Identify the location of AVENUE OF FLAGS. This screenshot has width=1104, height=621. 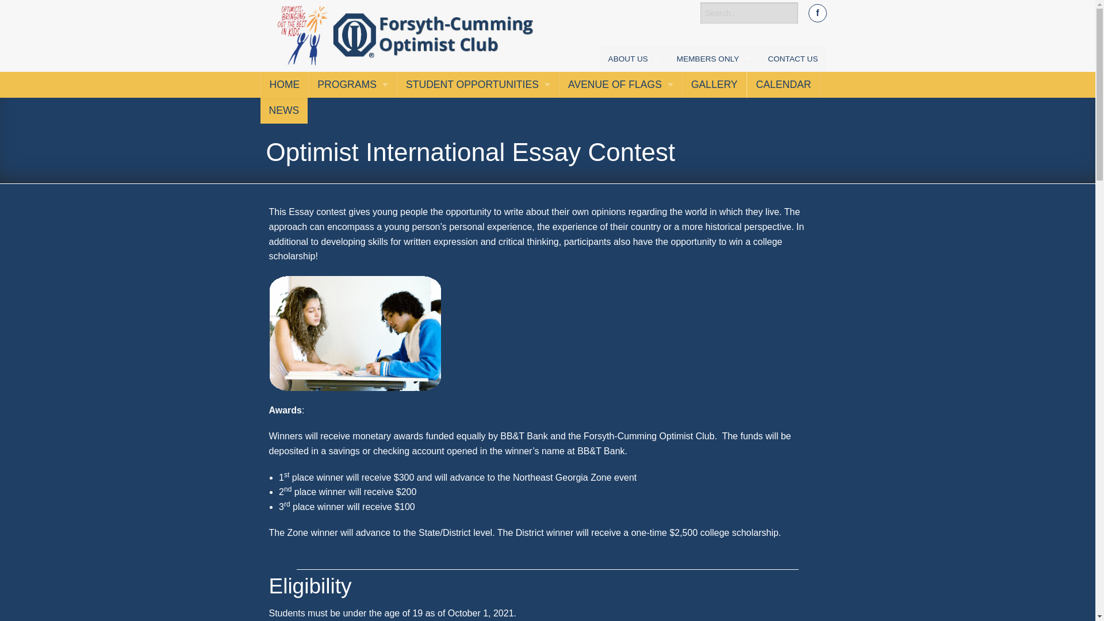
(621, 85).